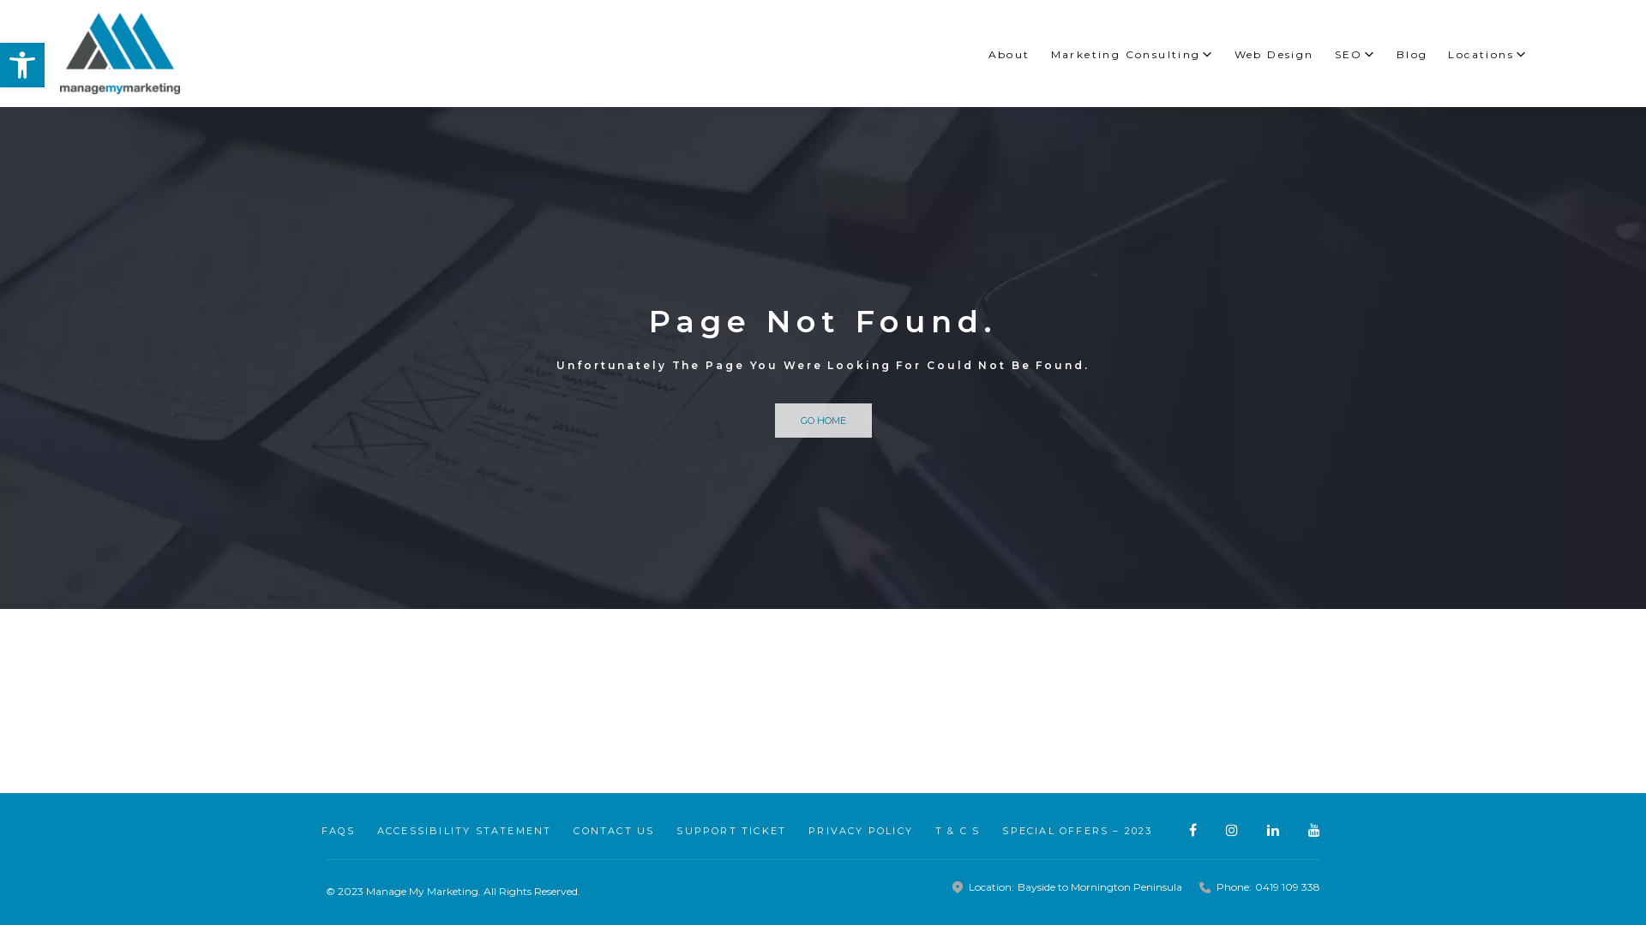  I want to click on T & C S, so click(958, 831).